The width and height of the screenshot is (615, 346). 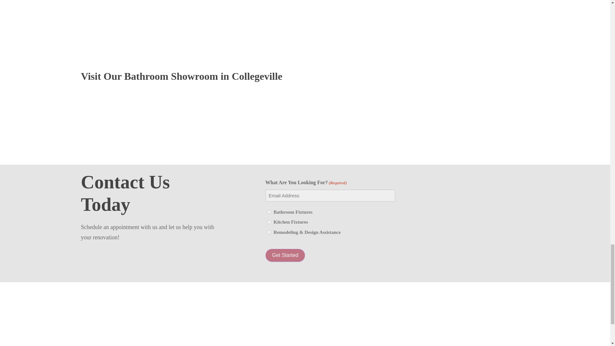 What do you see at coordinates (269, 212) in the screenshot?
I see `Bathroom Fixtures` at bounding box center [269, 212].